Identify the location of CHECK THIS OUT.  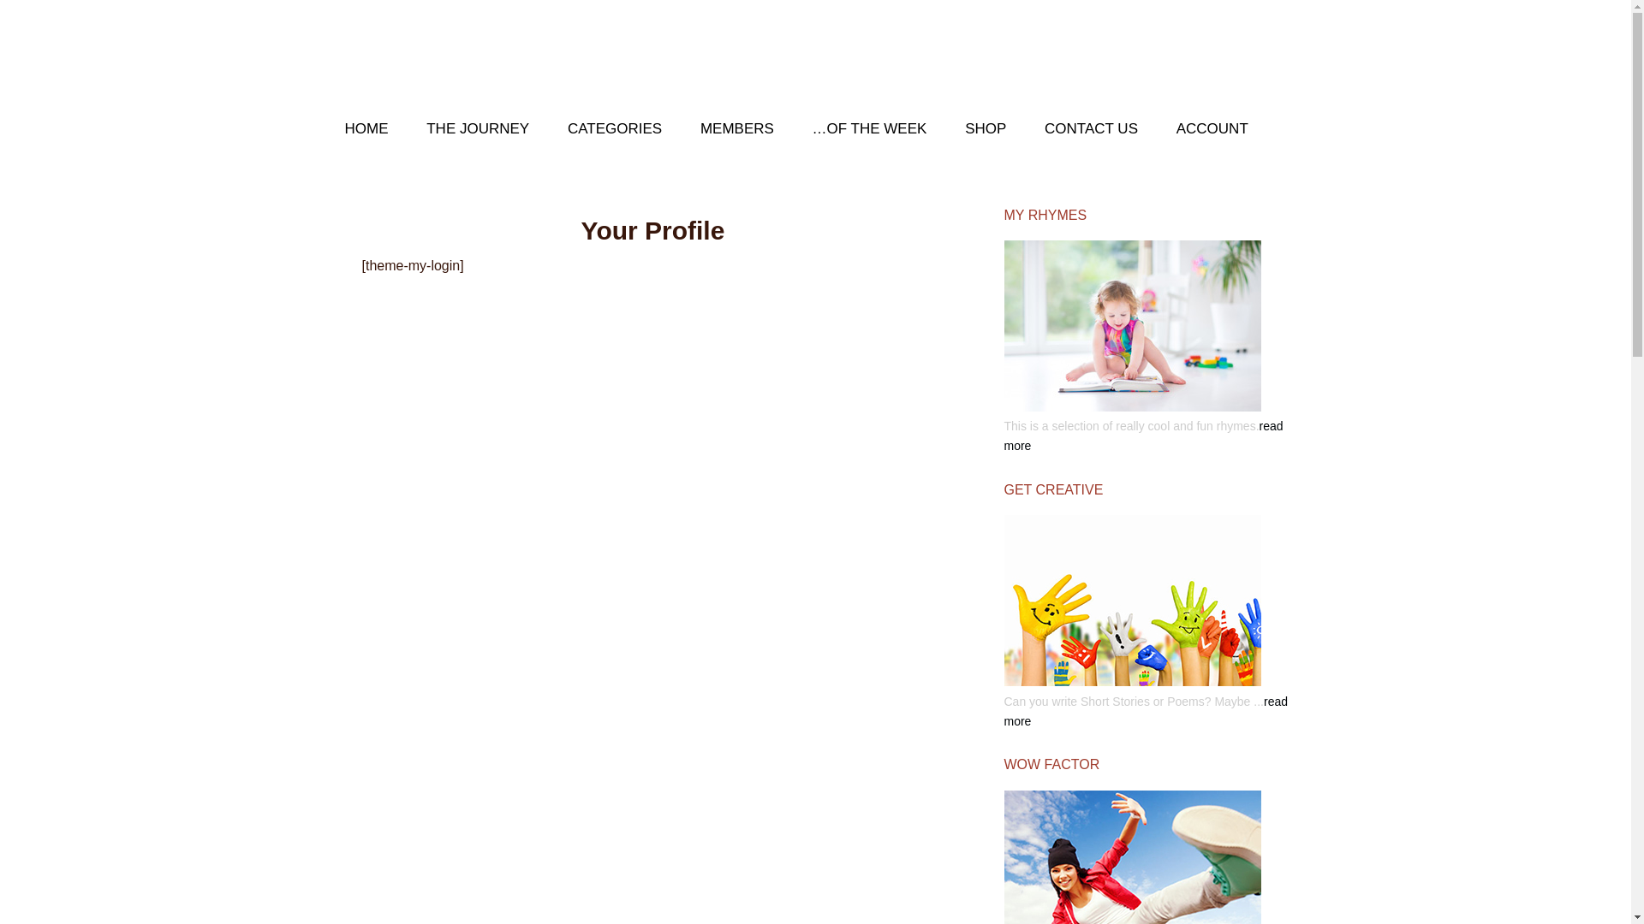
(498, 51).